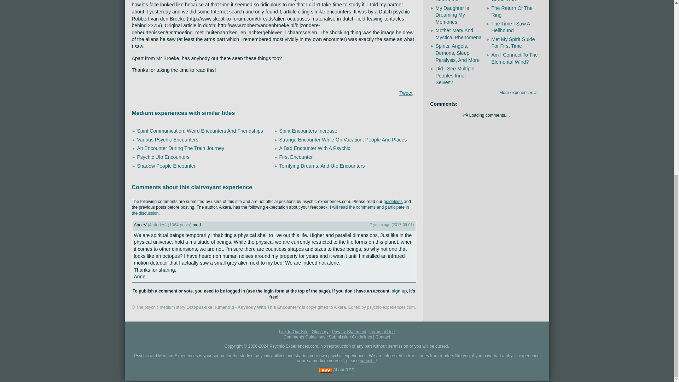 The image size is (679, 382). What do you see at coordinates (166, 166) in the screenshot?
I see `Shadow People Encounter` at bounding box center [166, 166].